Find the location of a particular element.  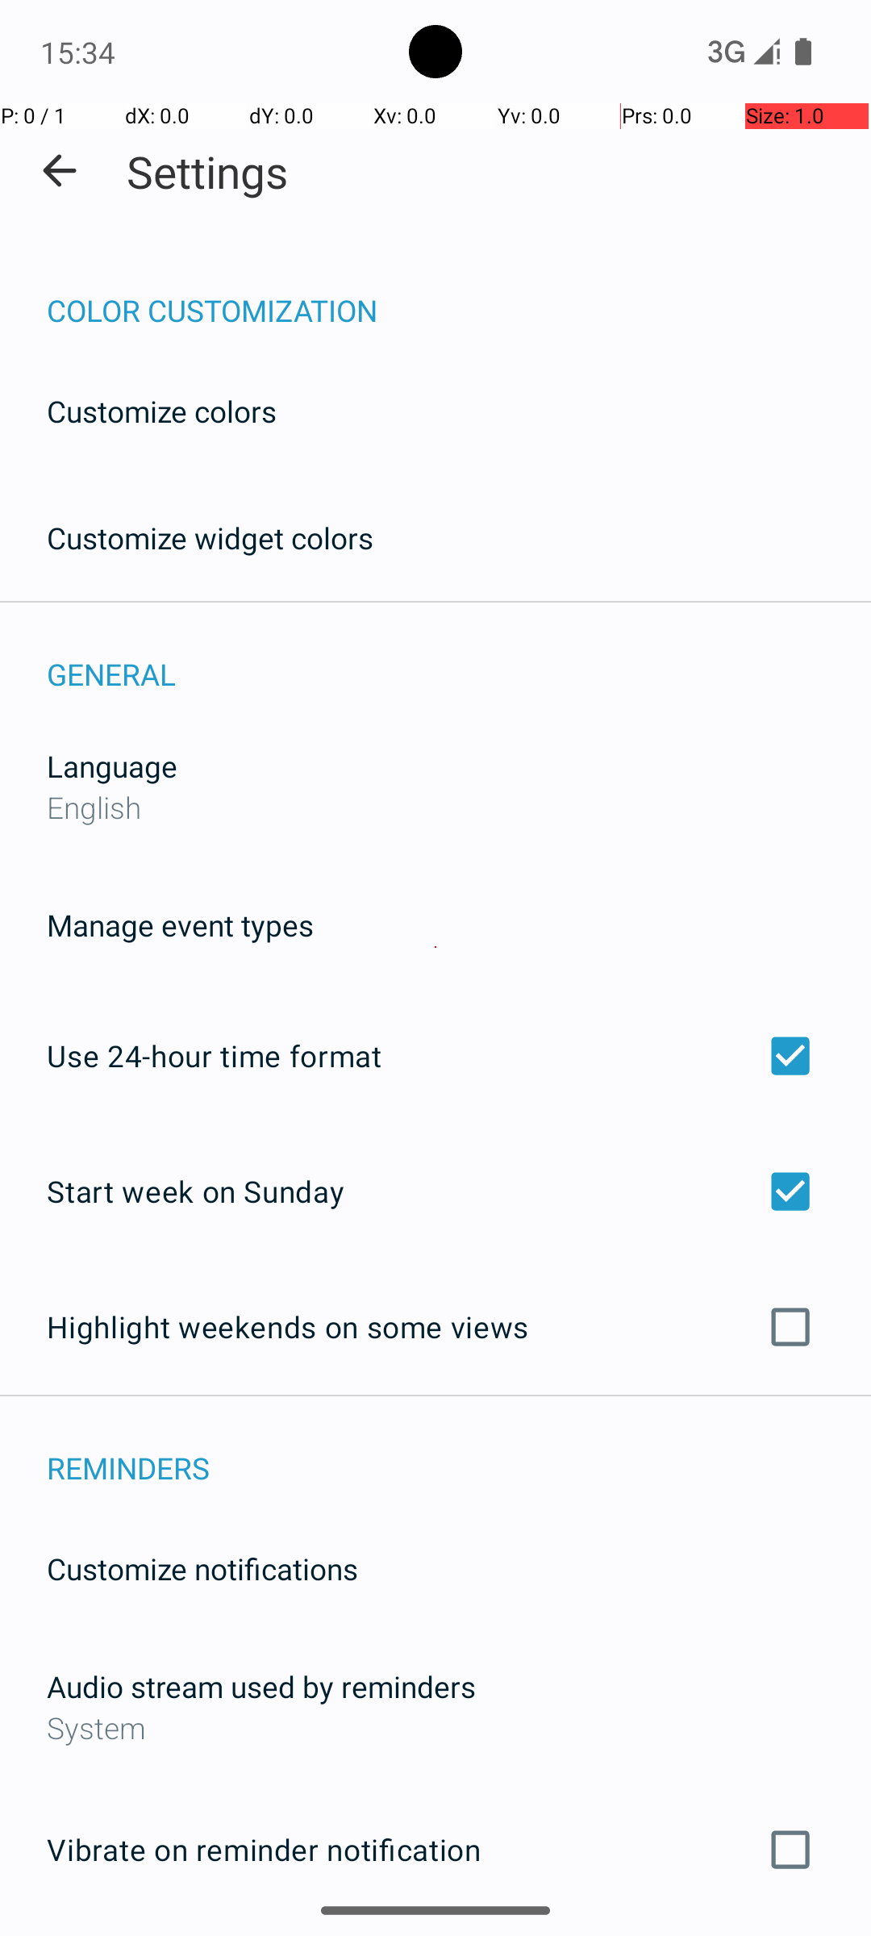

REMINDERS is located at coordinates (459, 1450).